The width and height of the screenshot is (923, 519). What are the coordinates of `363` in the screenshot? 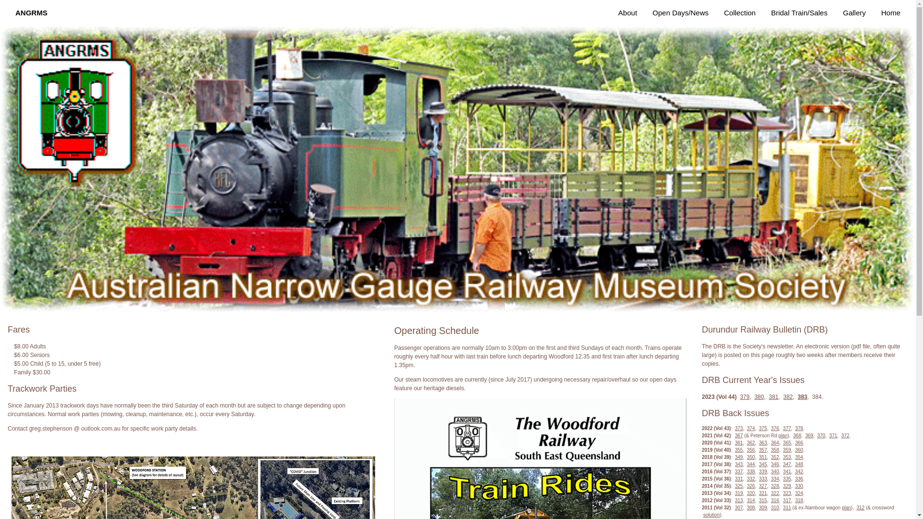 It's located at (763, 443).